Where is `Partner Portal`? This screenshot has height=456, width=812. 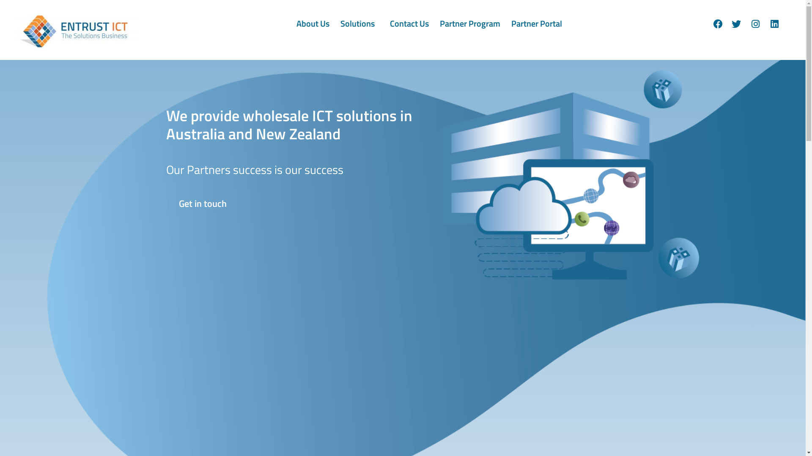
Partner Portal is located at coordinates (539, 24).